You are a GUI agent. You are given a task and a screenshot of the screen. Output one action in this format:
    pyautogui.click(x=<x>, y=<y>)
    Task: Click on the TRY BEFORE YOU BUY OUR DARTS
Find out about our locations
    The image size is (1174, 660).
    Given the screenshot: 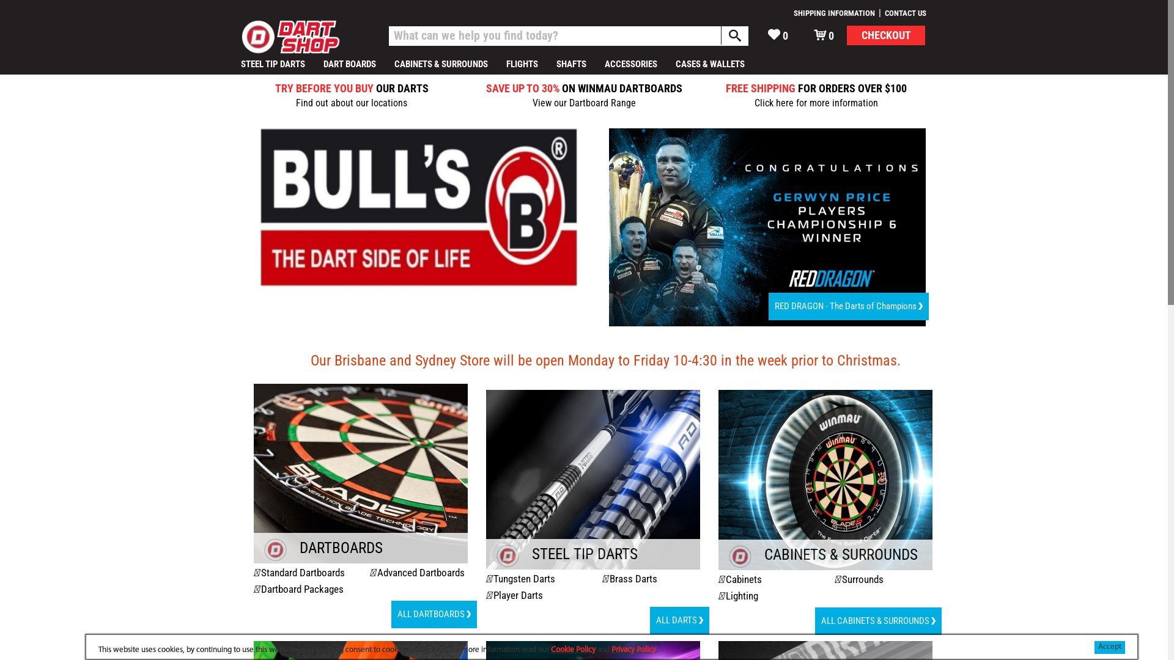 What is the action you would take?
    pyautogui.click(x=352, y=95)
    